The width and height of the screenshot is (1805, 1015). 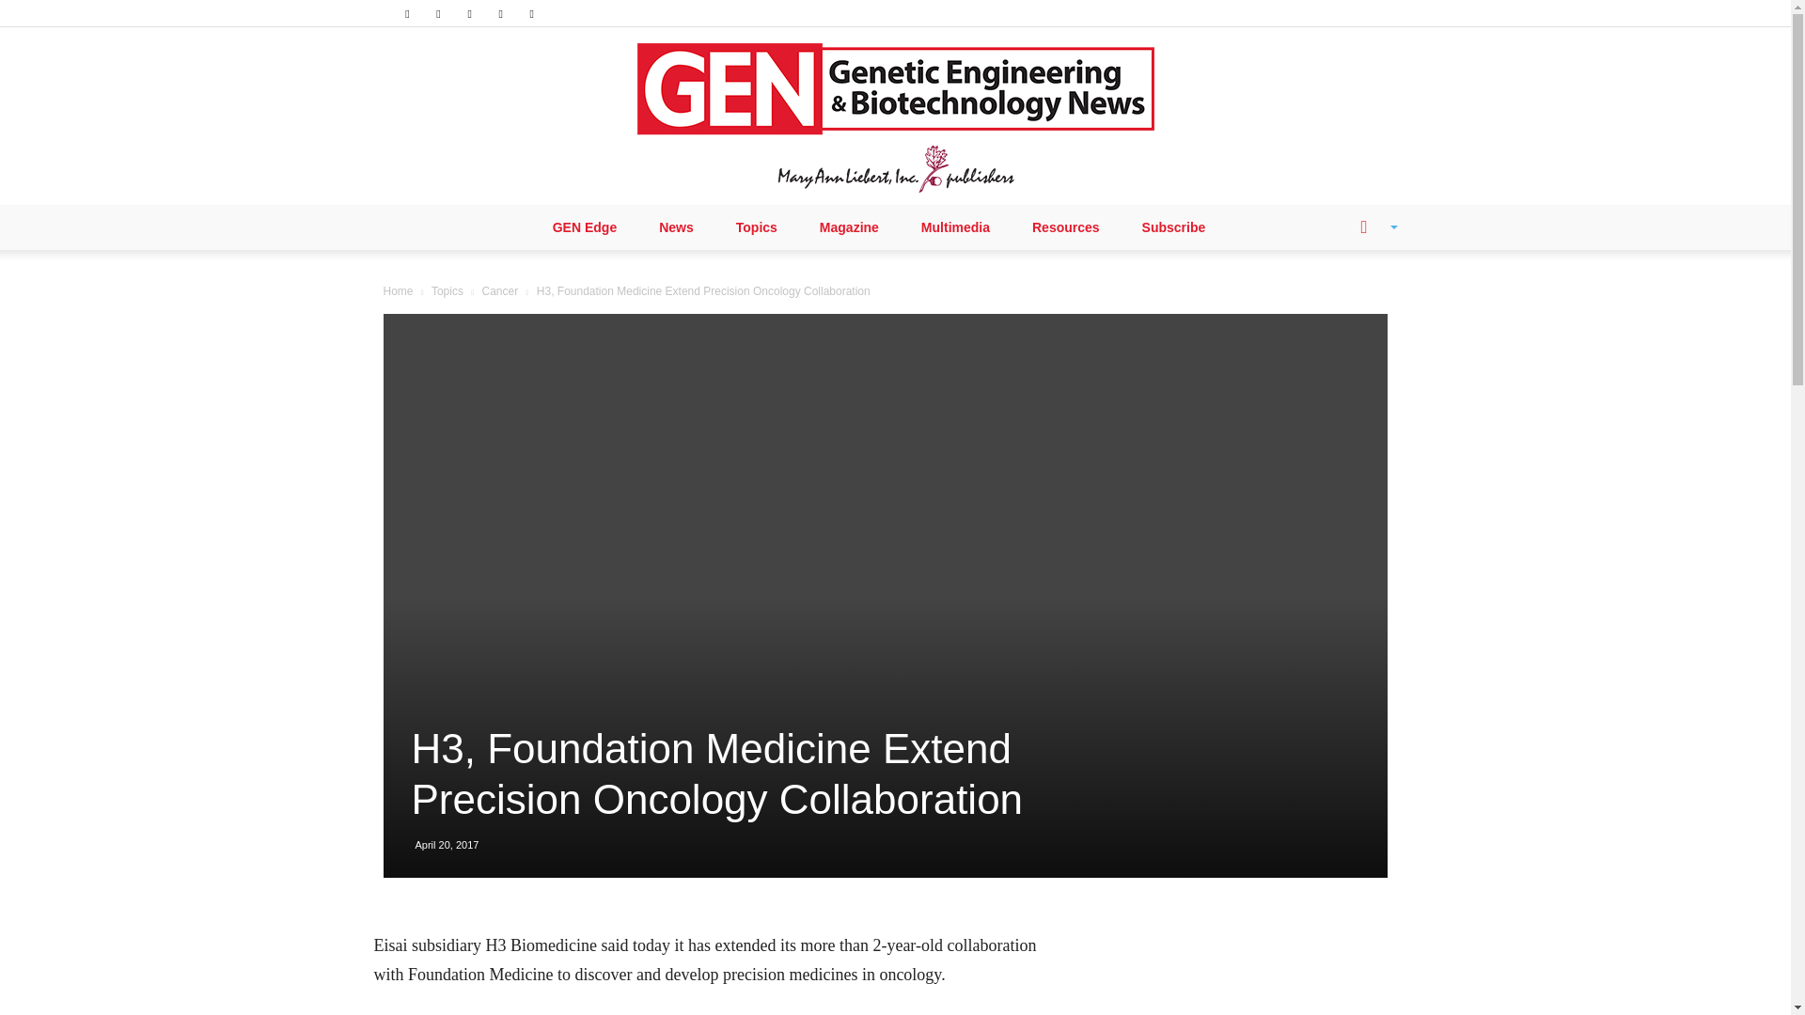 I want to click on View all posts in Cancer, so click(x=500, y=291).